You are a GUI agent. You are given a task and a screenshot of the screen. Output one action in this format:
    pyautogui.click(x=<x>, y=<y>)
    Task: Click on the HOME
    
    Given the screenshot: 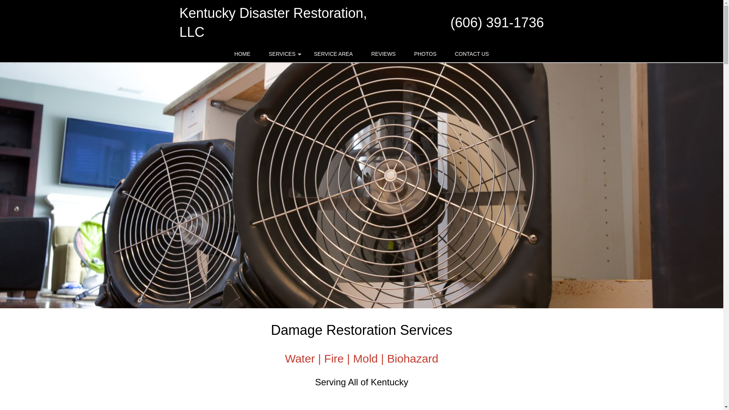 What is the action you would take?
    pyautogui.click(x=242, y=54)
    